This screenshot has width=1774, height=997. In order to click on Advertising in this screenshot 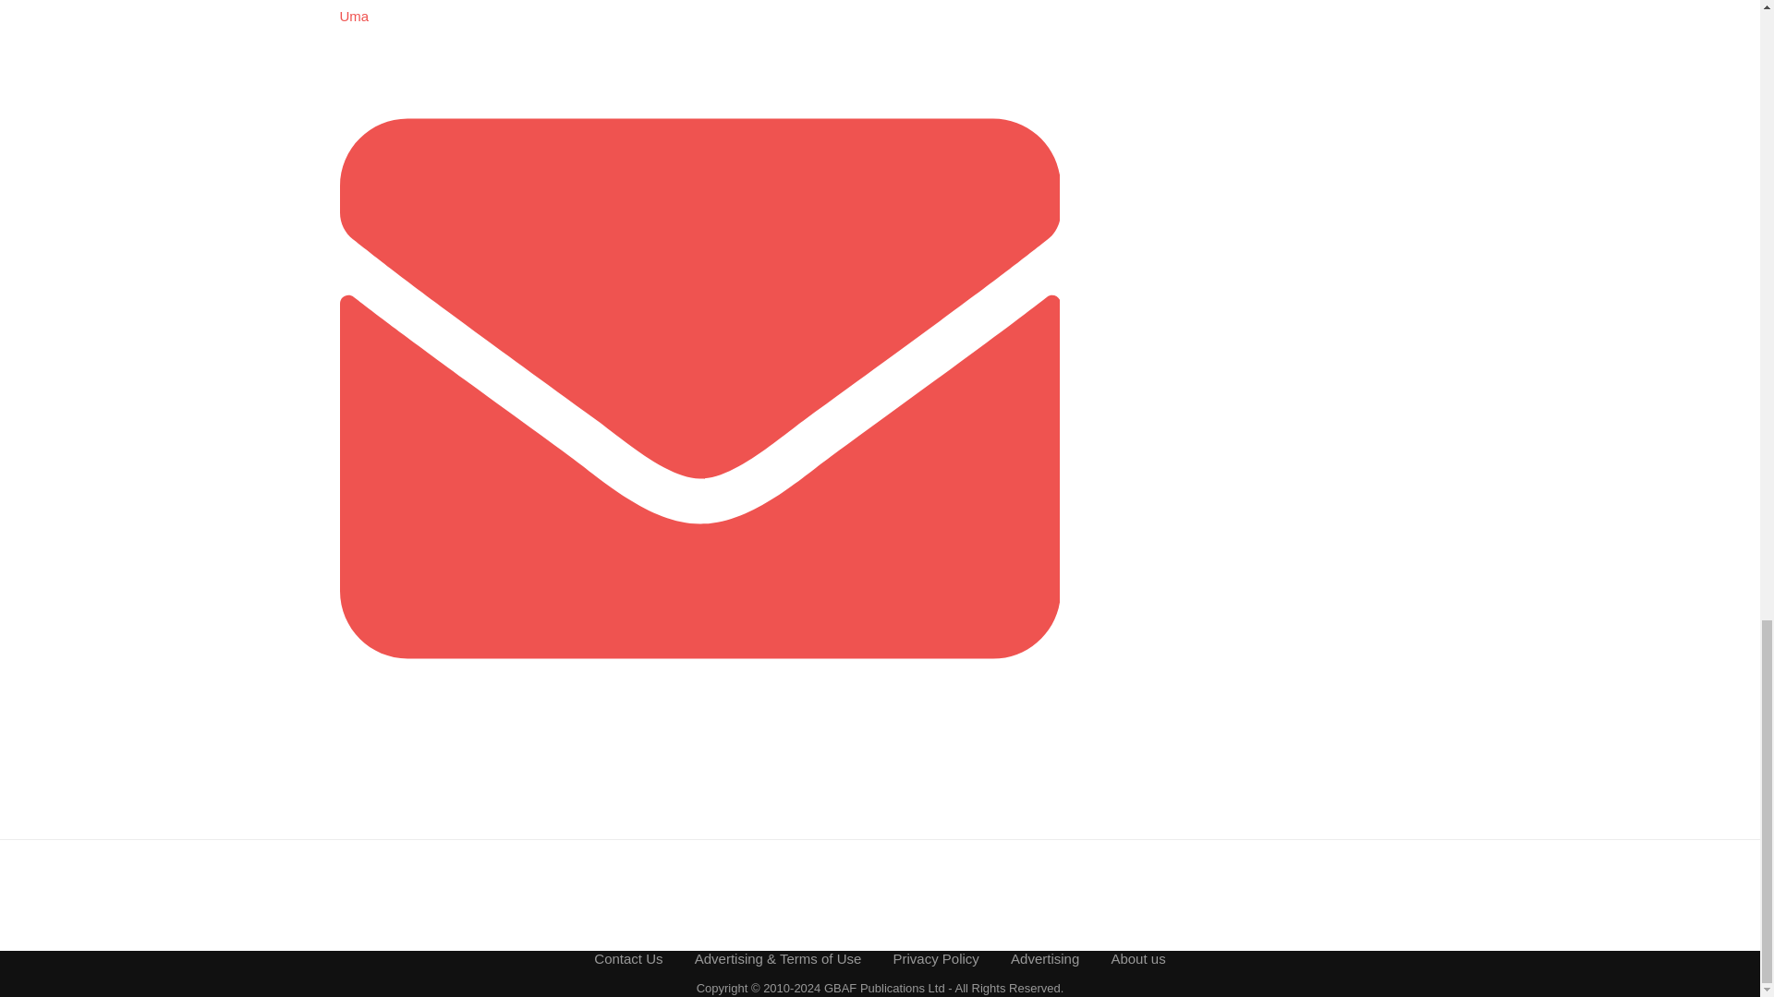, I will do `click(1044, 958)`.